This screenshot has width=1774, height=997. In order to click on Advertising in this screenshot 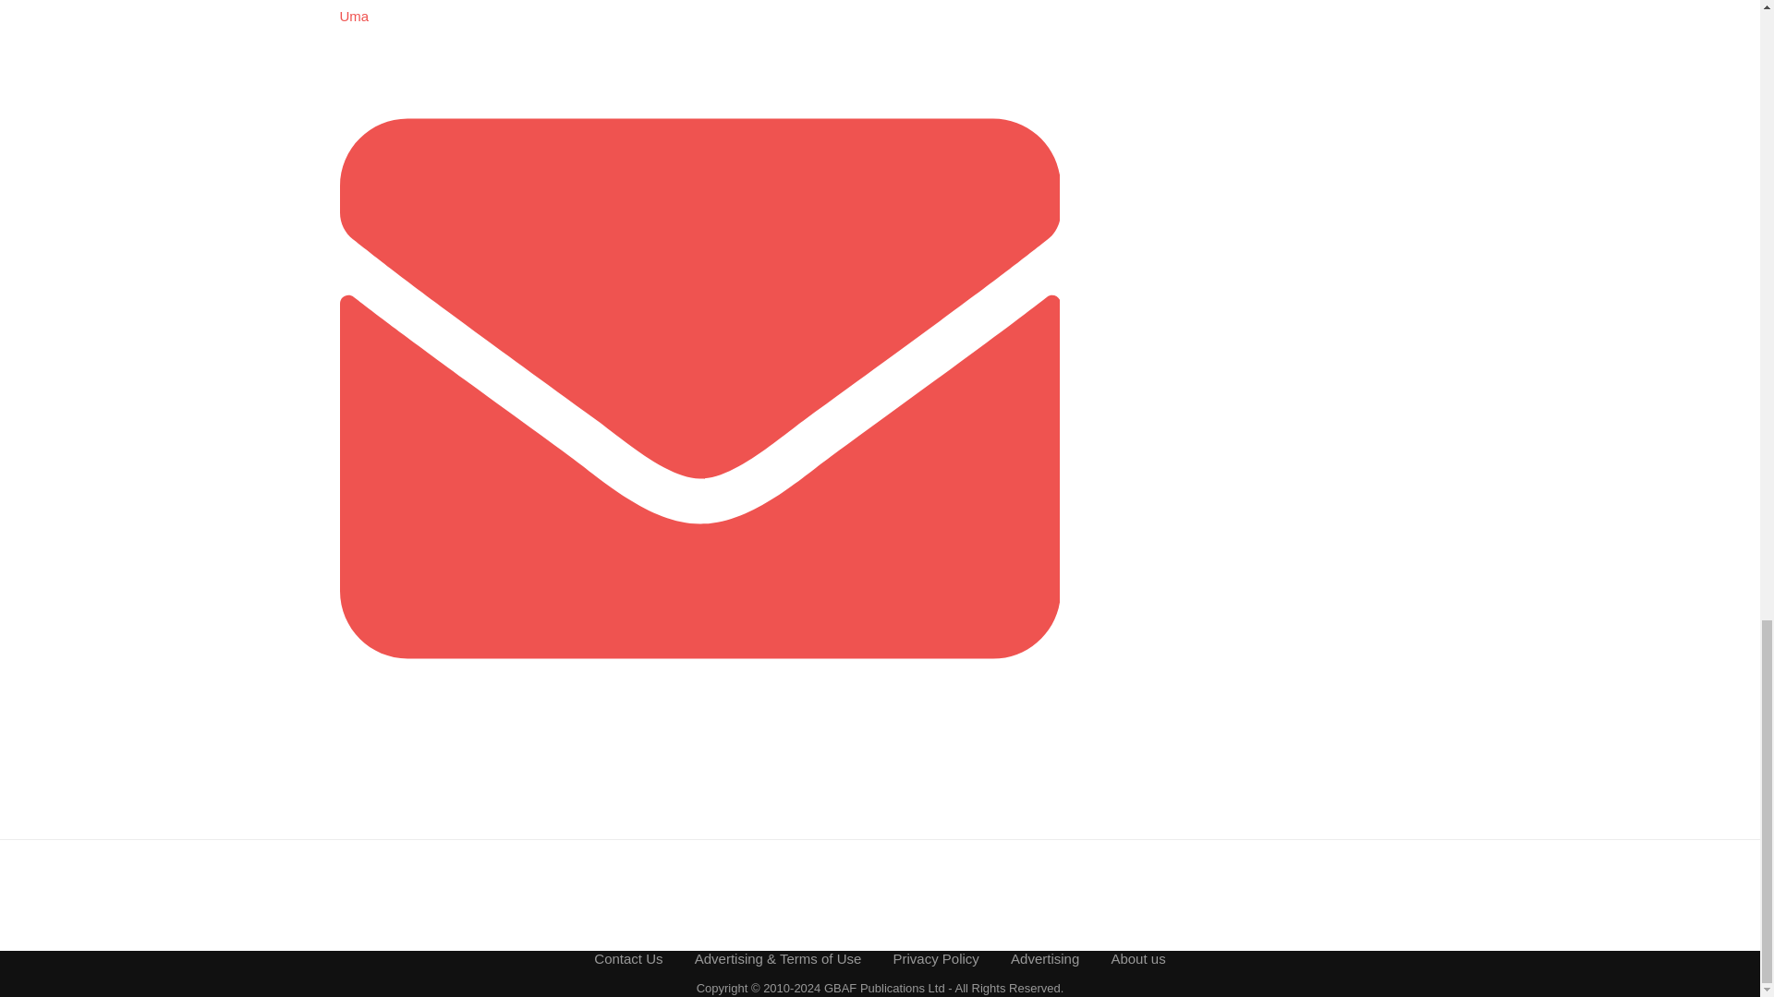, I will do `click(1044, 958)`.